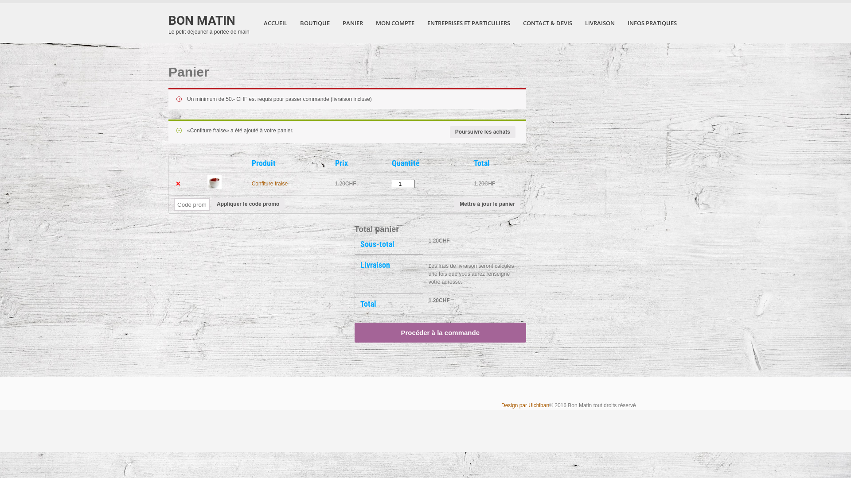  What do you see at coordinates (652, 23) in the screenshot?
I see `INFOS PRATIQUES` at bounding box center [652, 23].